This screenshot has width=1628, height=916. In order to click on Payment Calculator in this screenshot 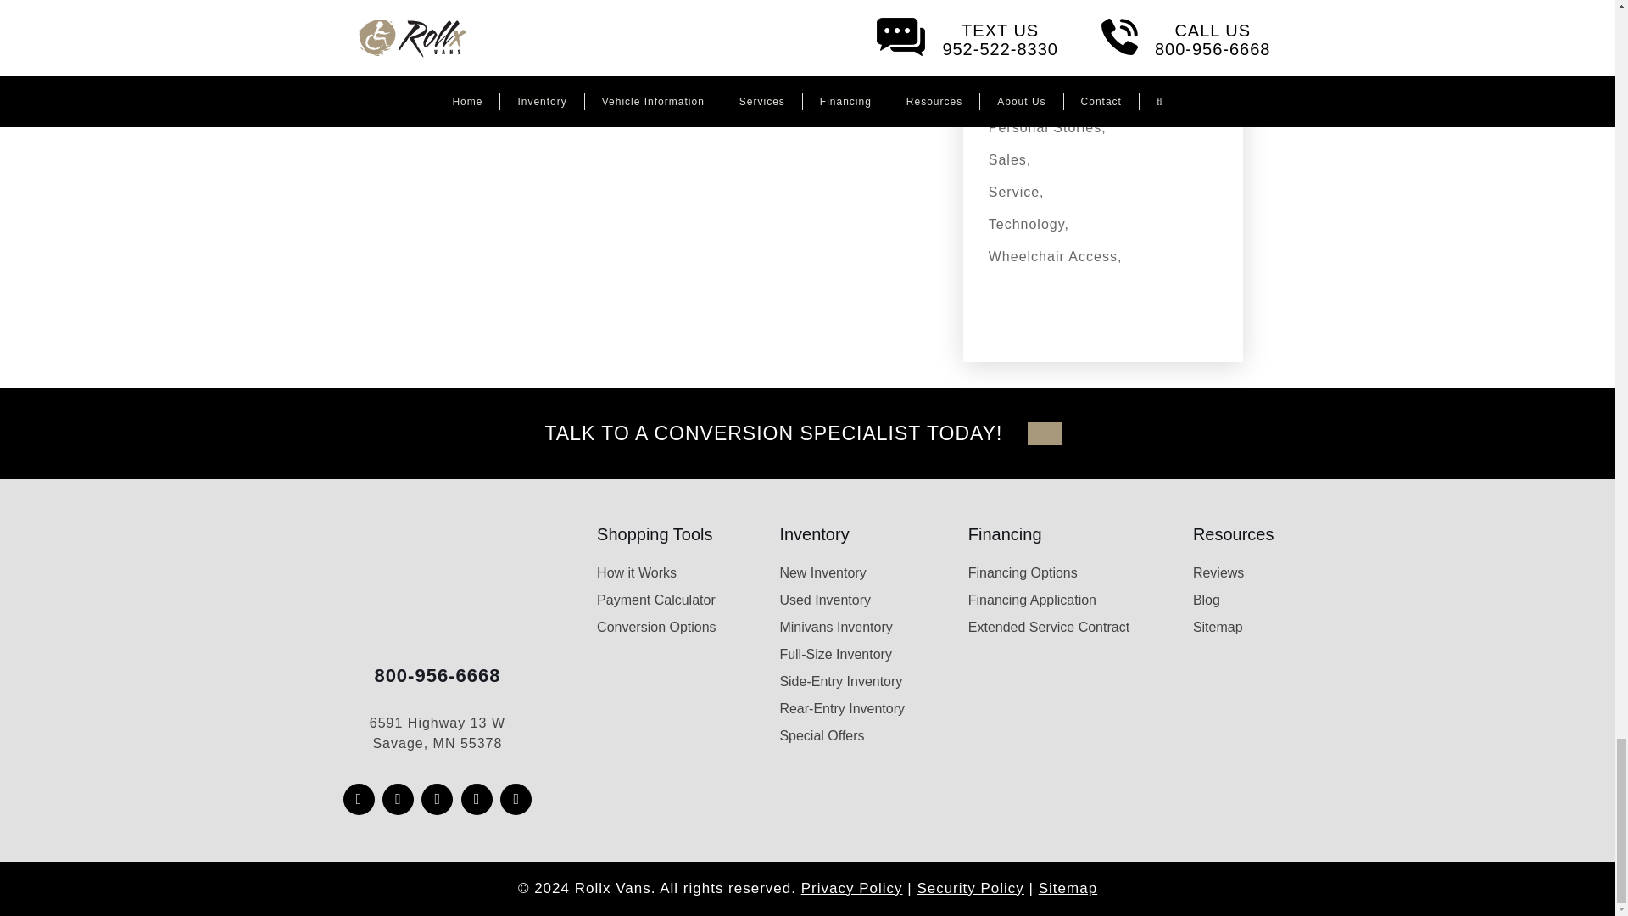, I will do `click(656, 600)`.